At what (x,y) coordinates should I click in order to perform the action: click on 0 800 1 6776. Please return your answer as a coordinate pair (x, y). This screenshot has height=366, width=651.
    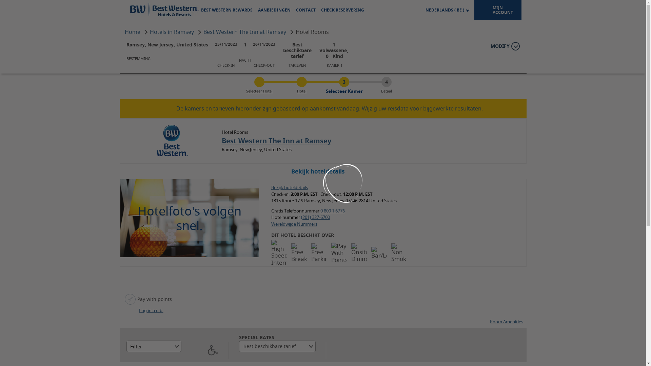
    Looking at the image, I should click on (333, 211).